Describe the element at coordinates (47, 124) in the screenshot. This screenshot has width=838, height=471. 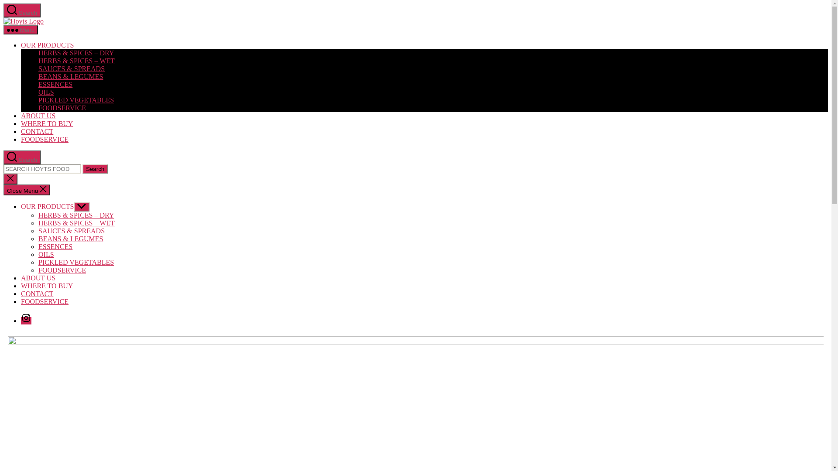
I see `WHERE TO BUY` at that location.